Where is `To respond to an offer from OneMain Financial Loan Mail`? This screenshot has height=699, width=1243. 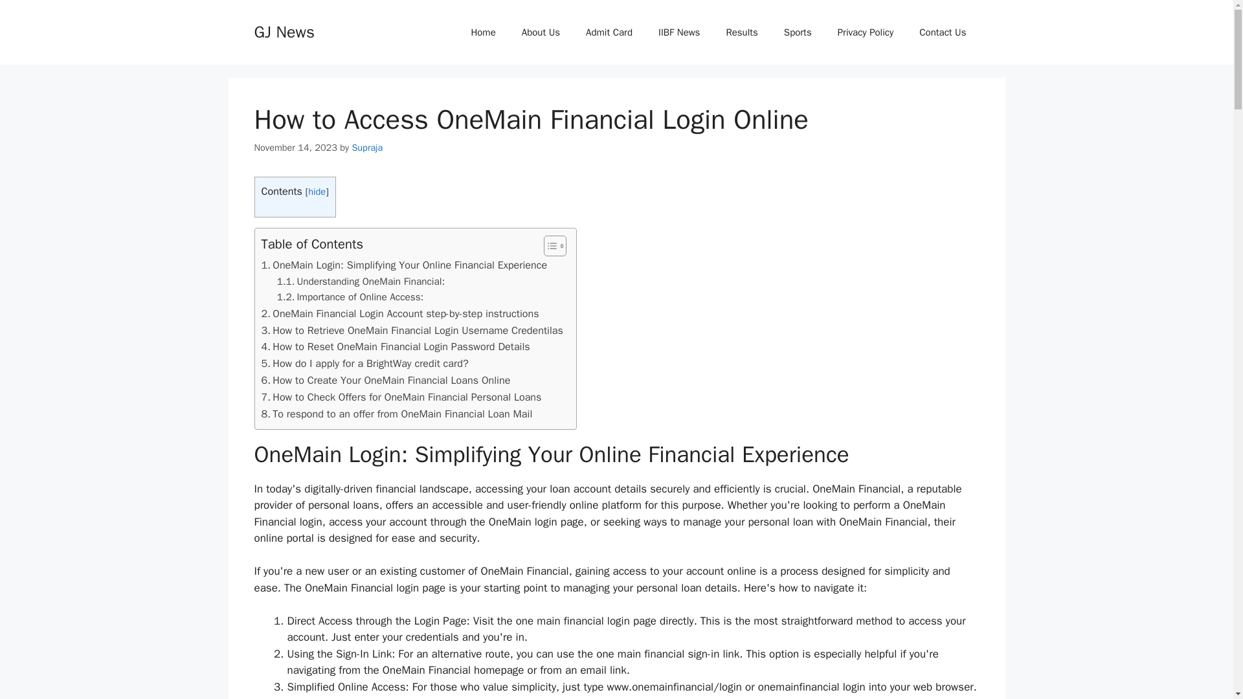 To respond to an offer from OneMain Financial Loan Mail is located at coordinates (397, 414).